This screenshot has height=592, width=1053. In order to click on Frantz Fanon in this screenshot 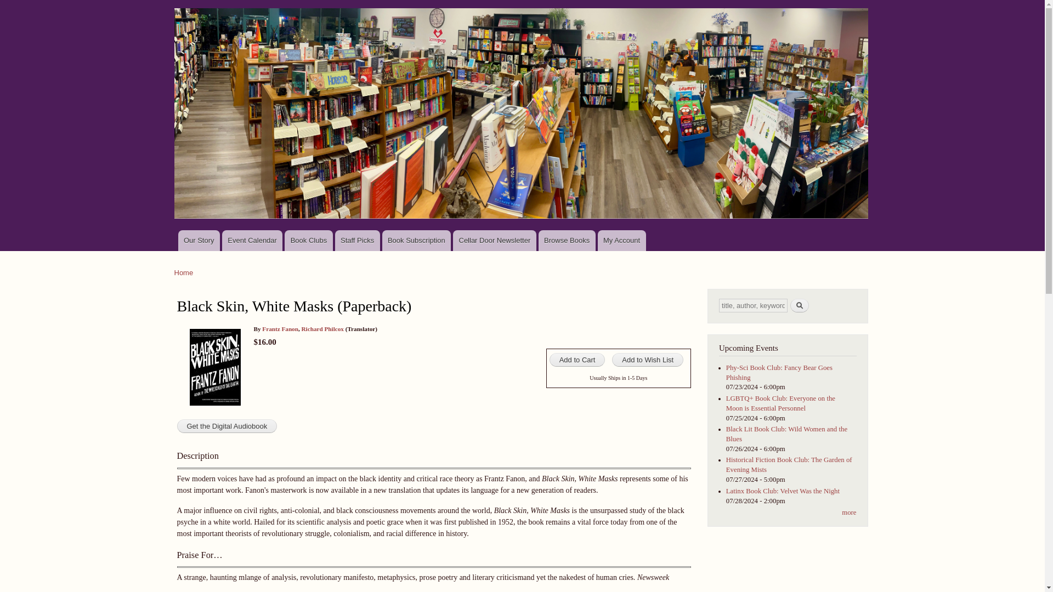, I will do `click(280, 329)`.